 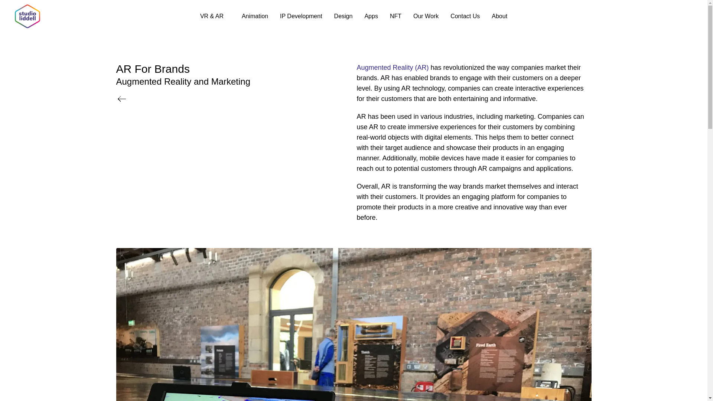 What do you see at coordinates (371, 16) in the screenshot?
I see `Apps` at bounding box center [371, 16].